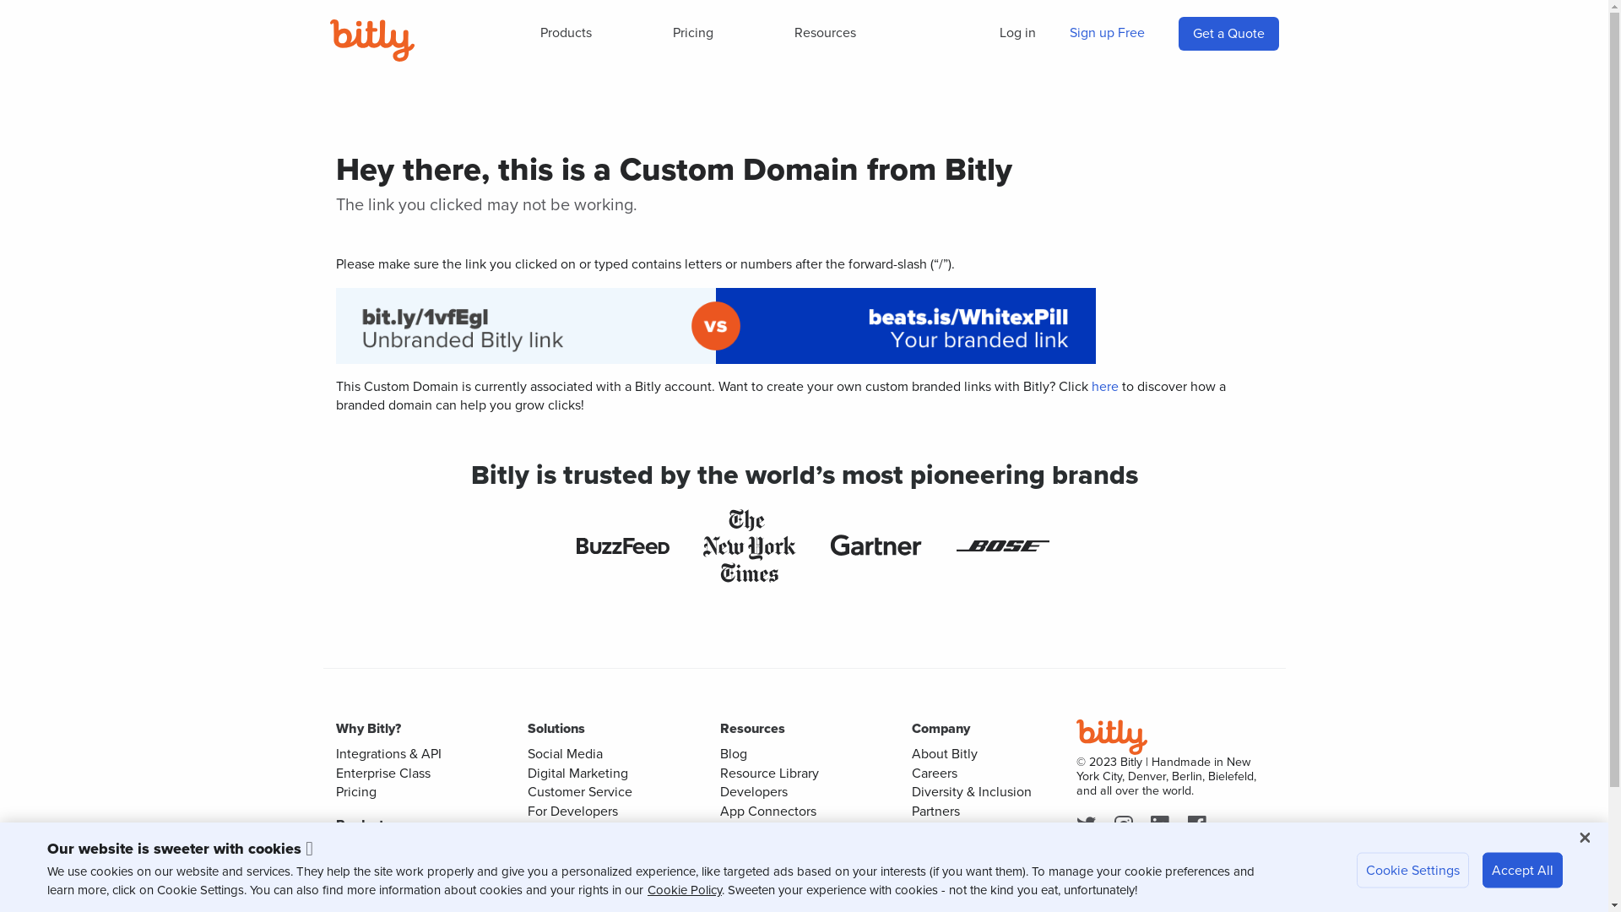 The image size is (1621, 912). I want to click on QR Codes, so click(366, 868).